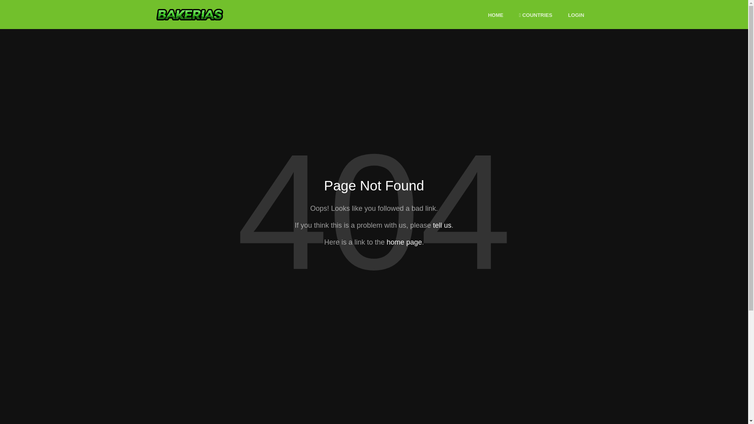 The height and width of the screenshot is (424, 754). I want to click on tell us, so click(442, 225).